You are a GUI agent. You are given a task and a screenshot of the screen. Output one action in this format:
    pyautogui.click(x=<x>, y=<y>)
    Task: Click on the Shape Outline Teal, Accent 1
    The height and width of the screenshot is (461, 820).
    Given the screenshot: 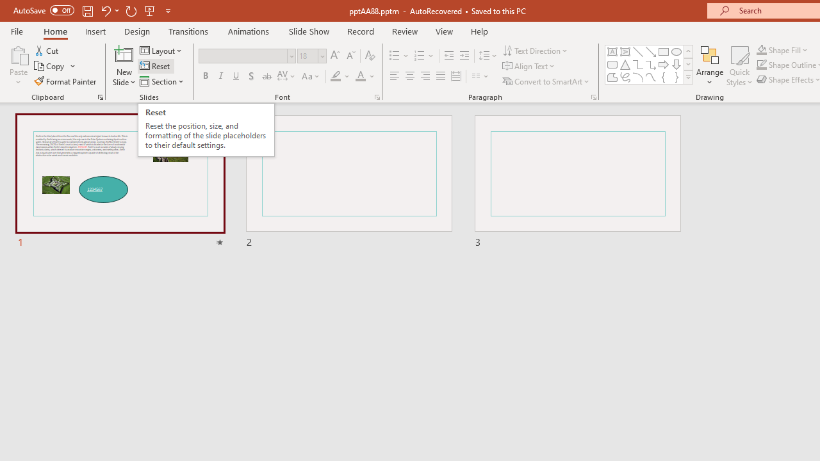 What is the action you would take?
    pyautogui.click(x=761, y=65)
    